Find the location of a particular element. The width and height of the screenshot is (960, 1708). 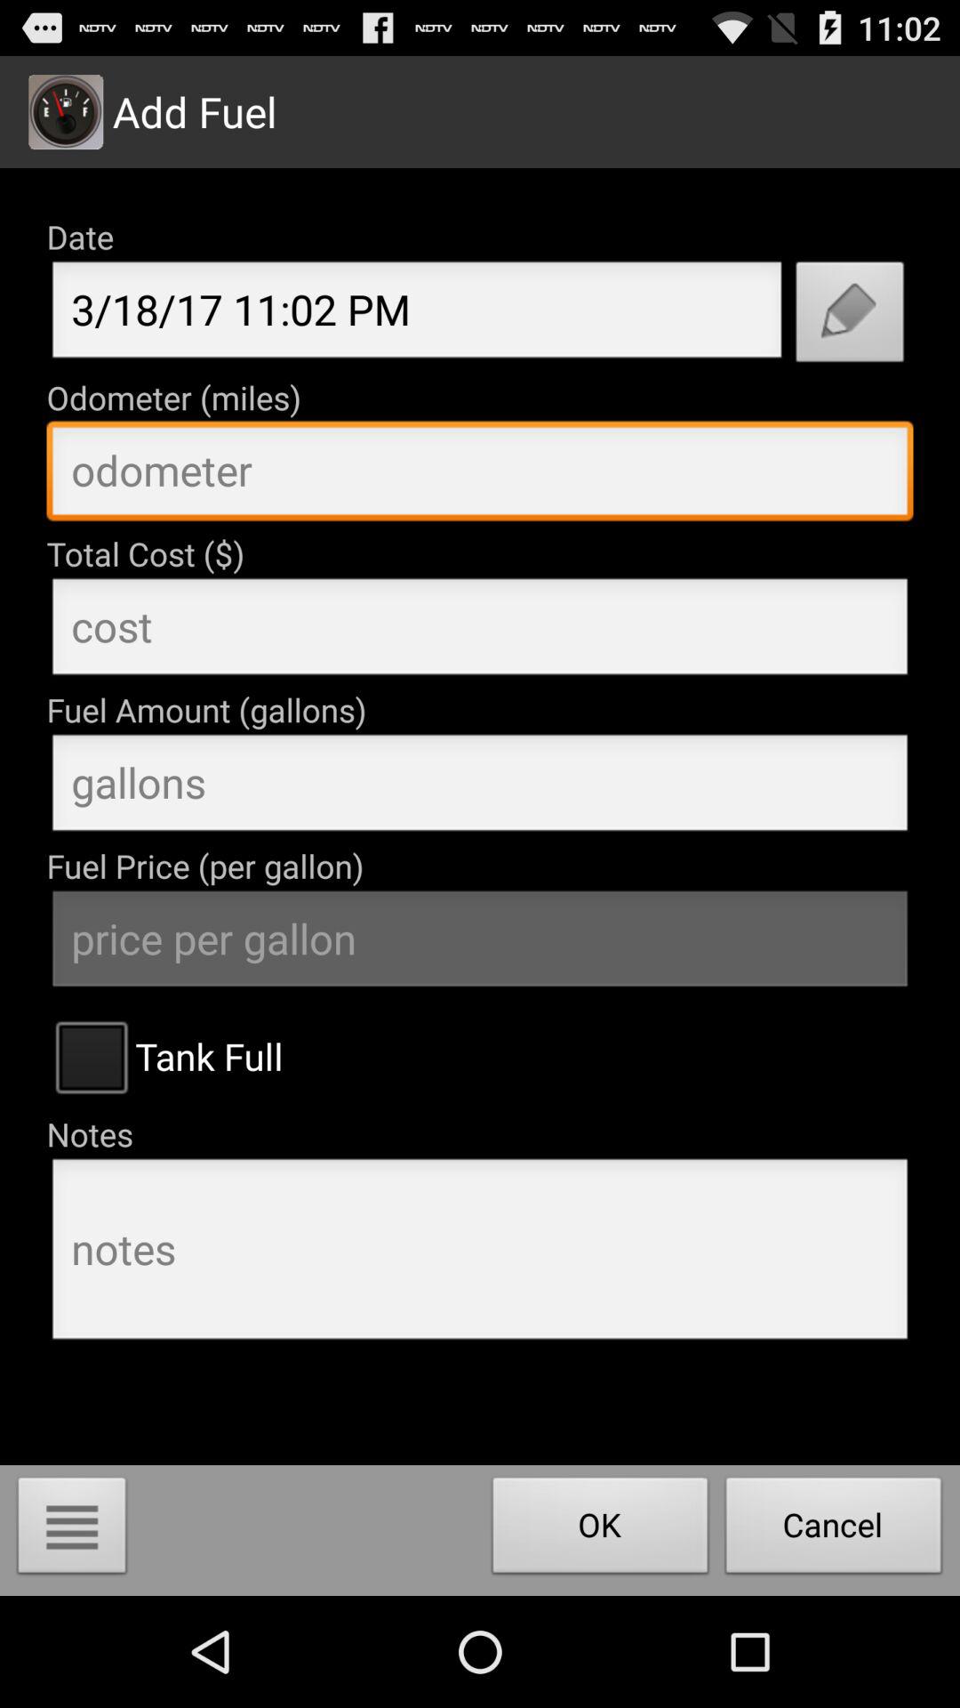

this is a box to enter notes is located at coordinates (480, 1254).